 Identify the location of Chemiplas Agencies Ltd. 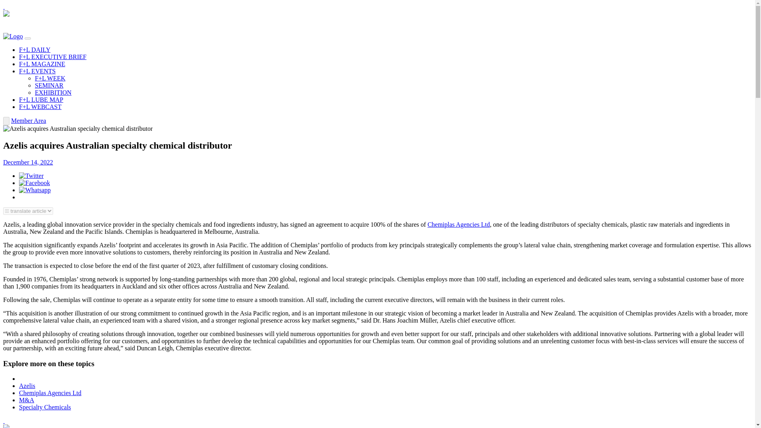
(50, 393).